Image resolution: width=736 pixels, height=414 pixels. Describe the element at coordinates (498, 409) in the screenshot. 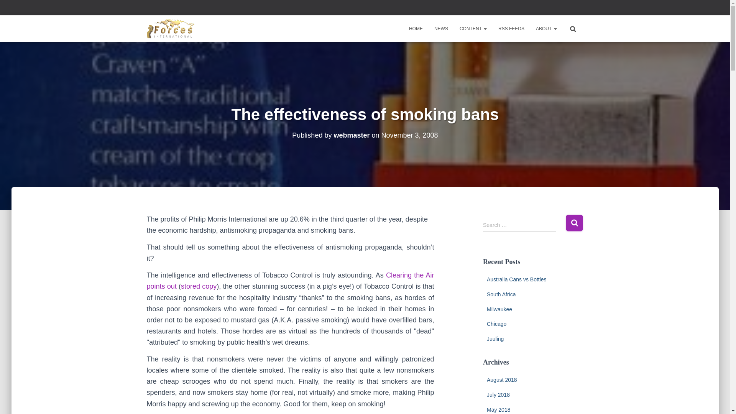

I see `May 2018` at that location.